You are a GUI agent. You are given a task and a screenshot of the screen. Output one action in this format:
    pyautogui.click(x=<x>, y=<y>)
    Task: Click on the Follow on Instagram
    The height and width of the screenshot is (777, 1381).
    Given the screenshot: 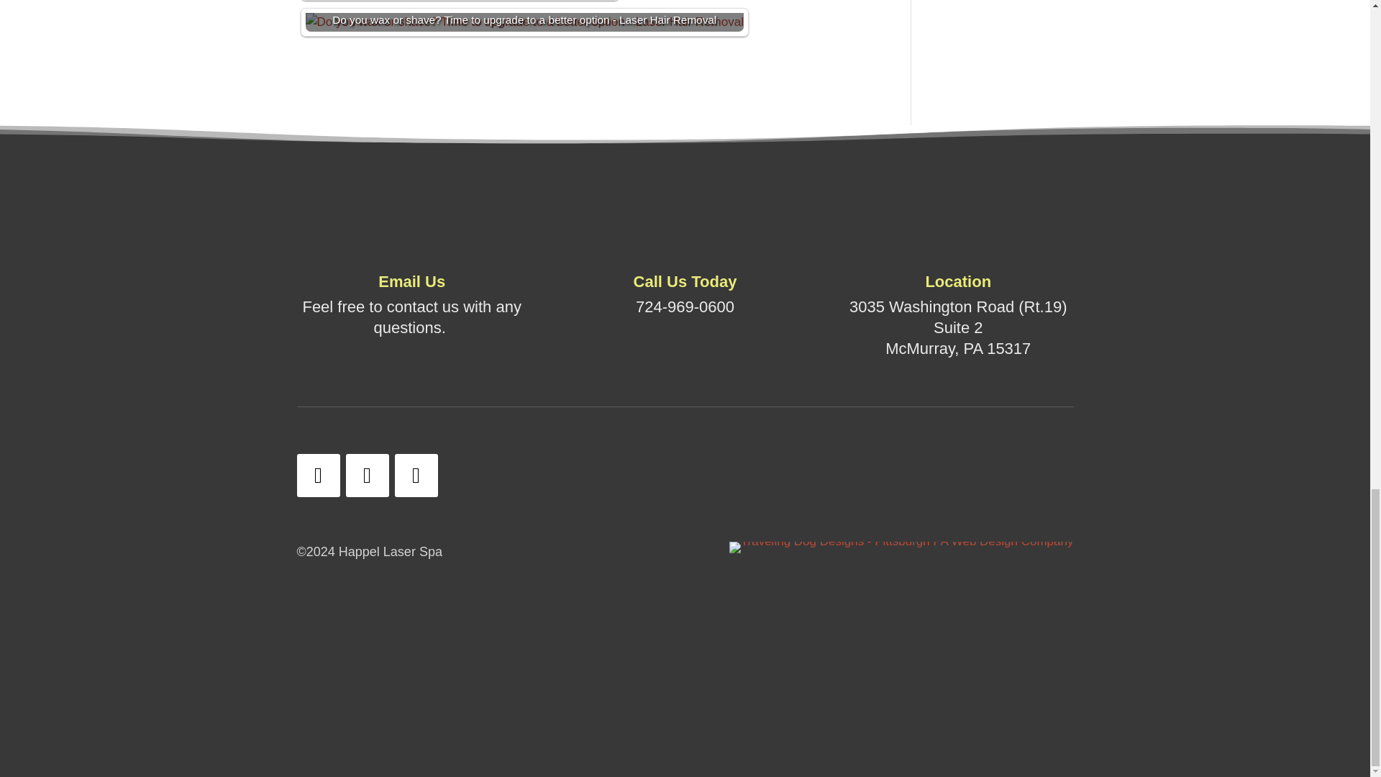 What is the action you would take?
    pyautogui.click(x=367, y=475)
    